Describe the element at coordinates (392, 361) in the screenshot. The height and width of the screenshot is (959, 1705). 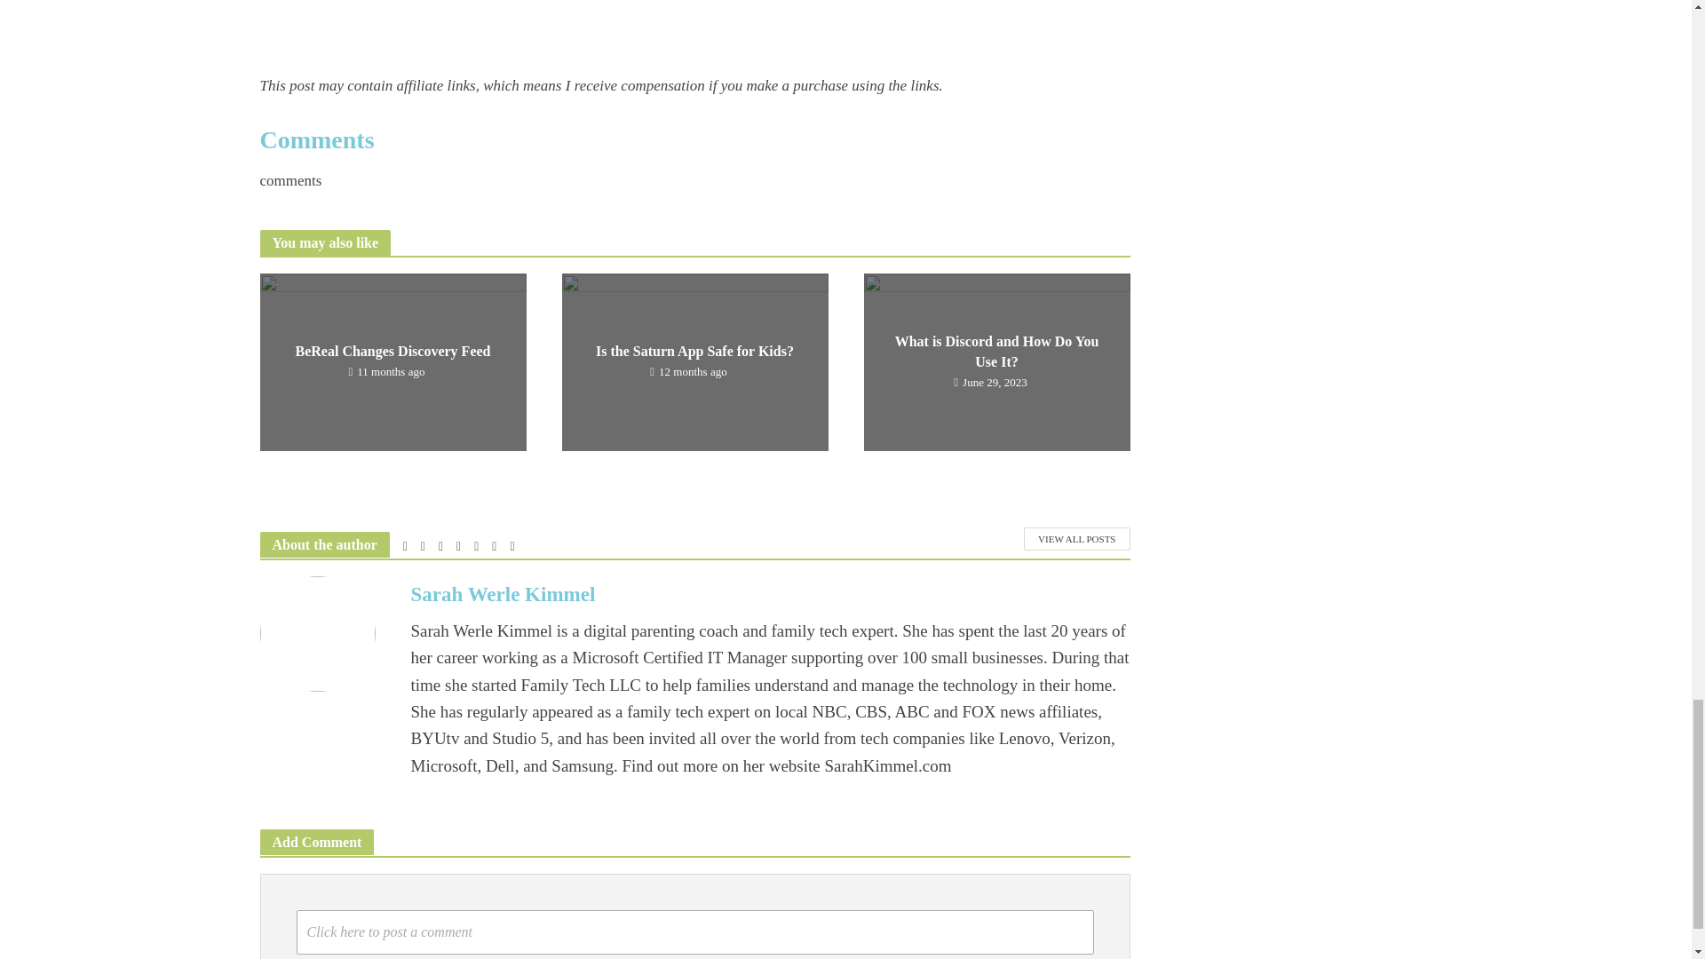
I see `BeReal Changes Discovery Feed` at that location.